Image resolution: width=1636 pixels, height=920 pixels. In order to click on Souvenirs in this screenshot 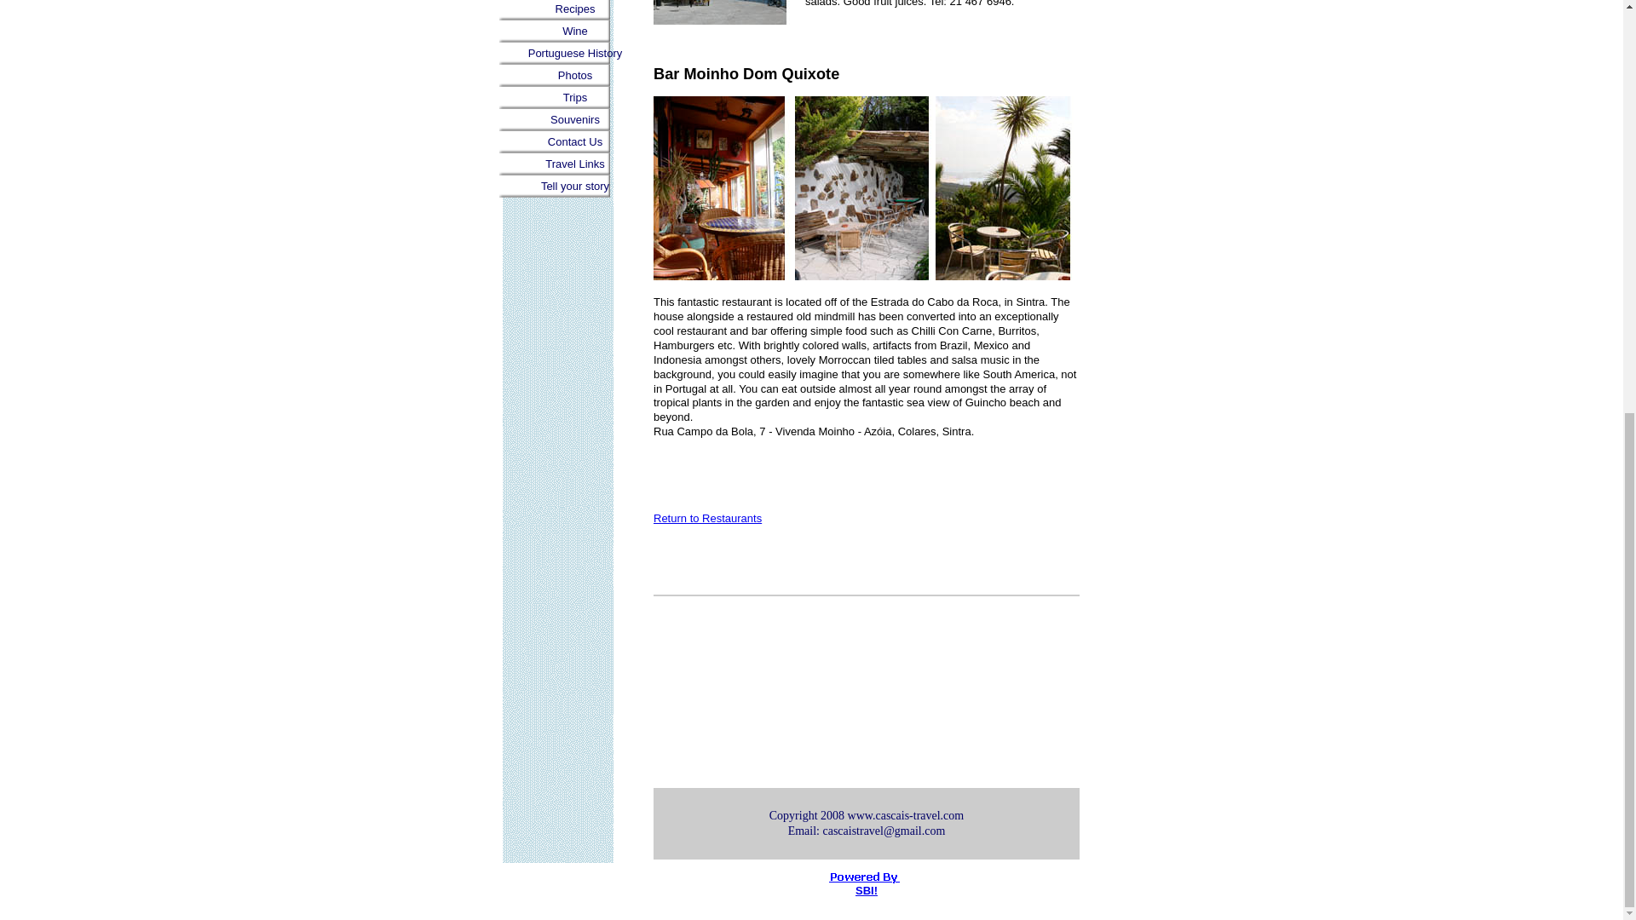, I will do `click(574, 120)`.